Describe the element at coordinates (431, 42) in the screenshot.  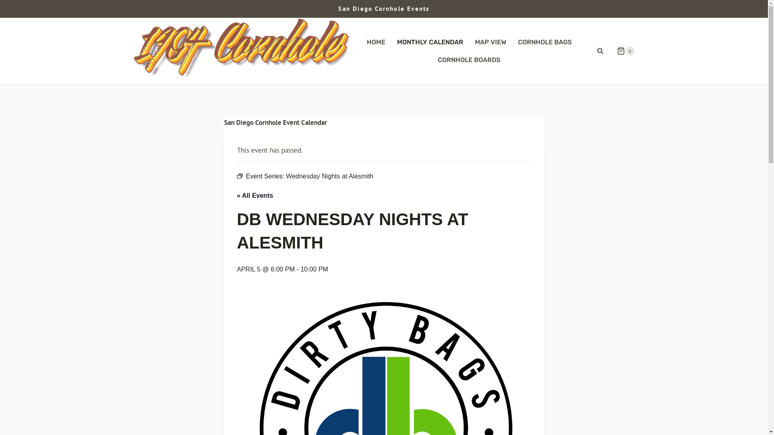
I see `MONTHLY CALENDAR` at that location.